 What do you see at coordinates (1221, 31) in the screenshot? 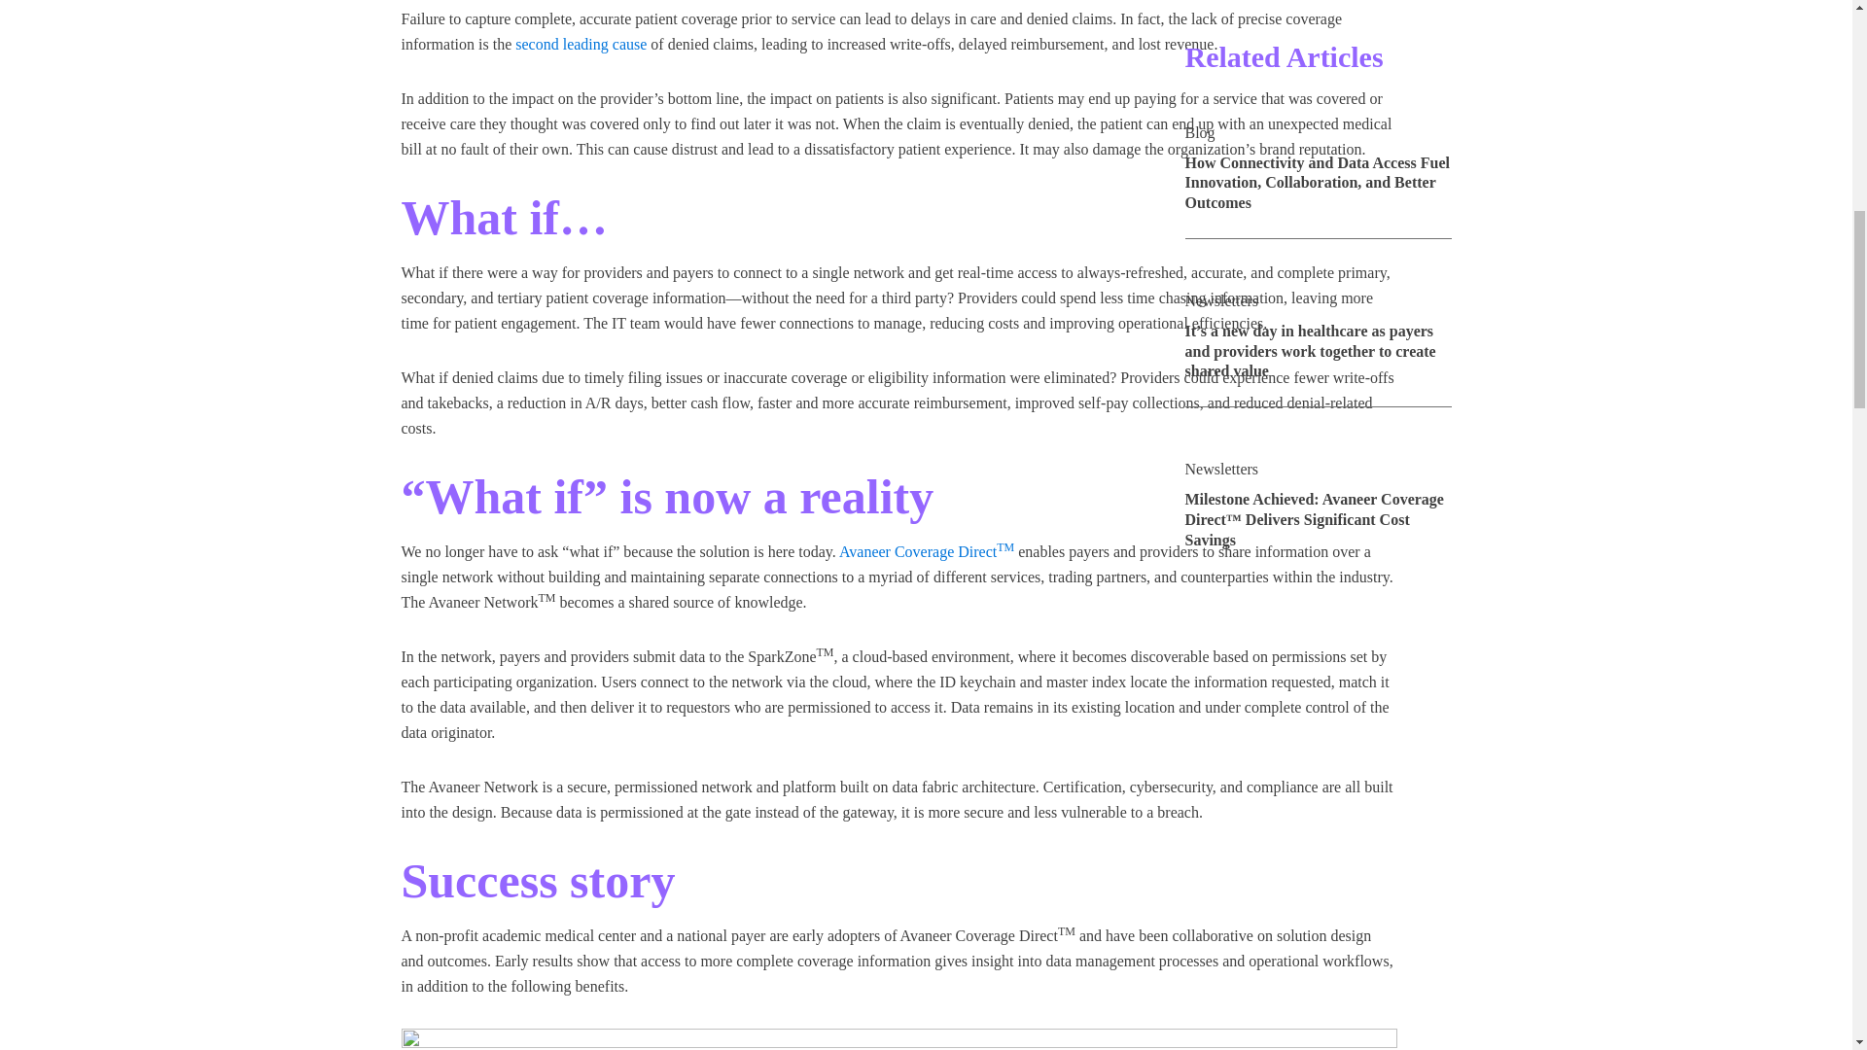
I see `Newsletters` at bounding box center [1221, 31].